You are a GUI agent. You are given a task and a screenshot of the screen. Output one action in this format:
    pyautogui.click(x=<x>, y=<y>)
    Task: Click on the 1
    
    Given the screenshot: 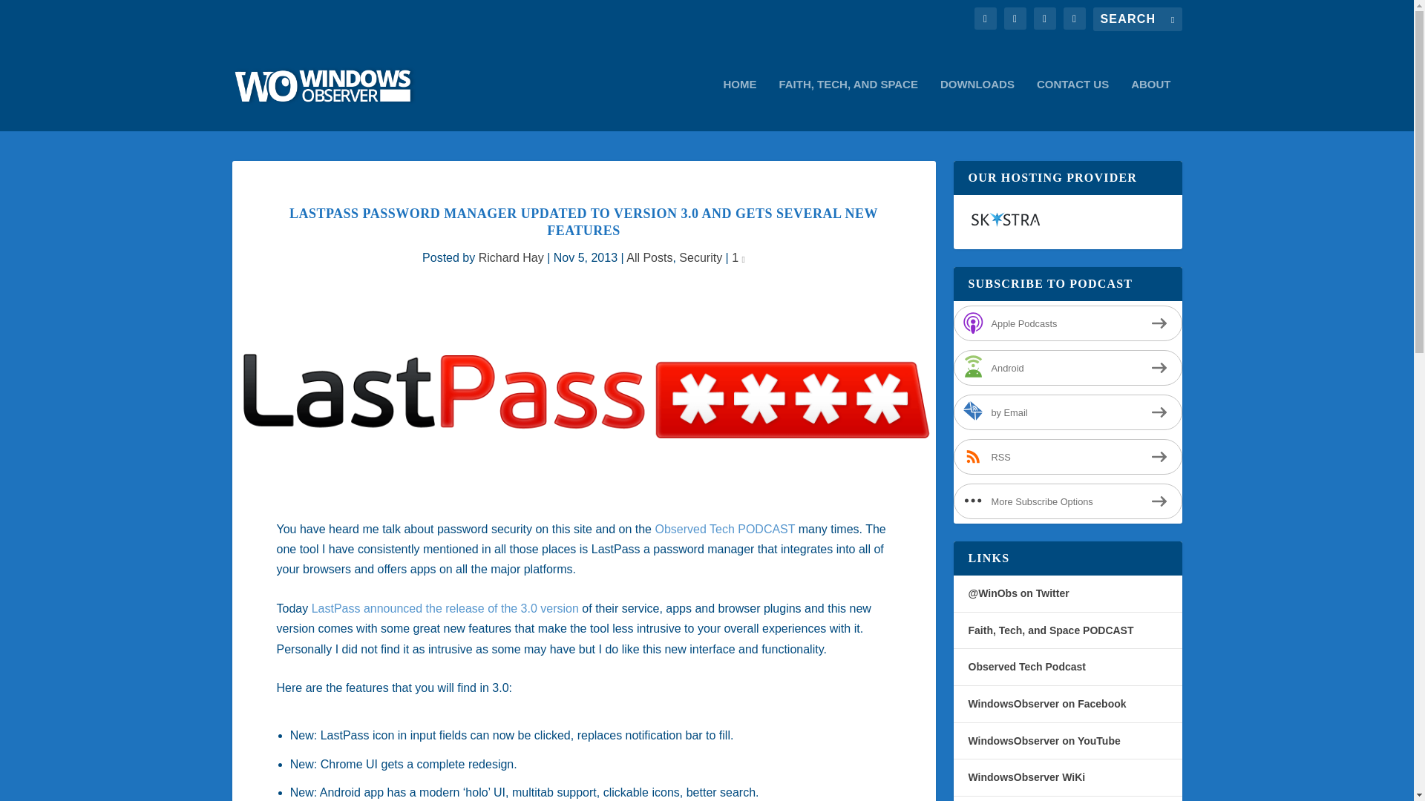 What is the action you would take?
    pyautogui.click(x=738, y=258)
    